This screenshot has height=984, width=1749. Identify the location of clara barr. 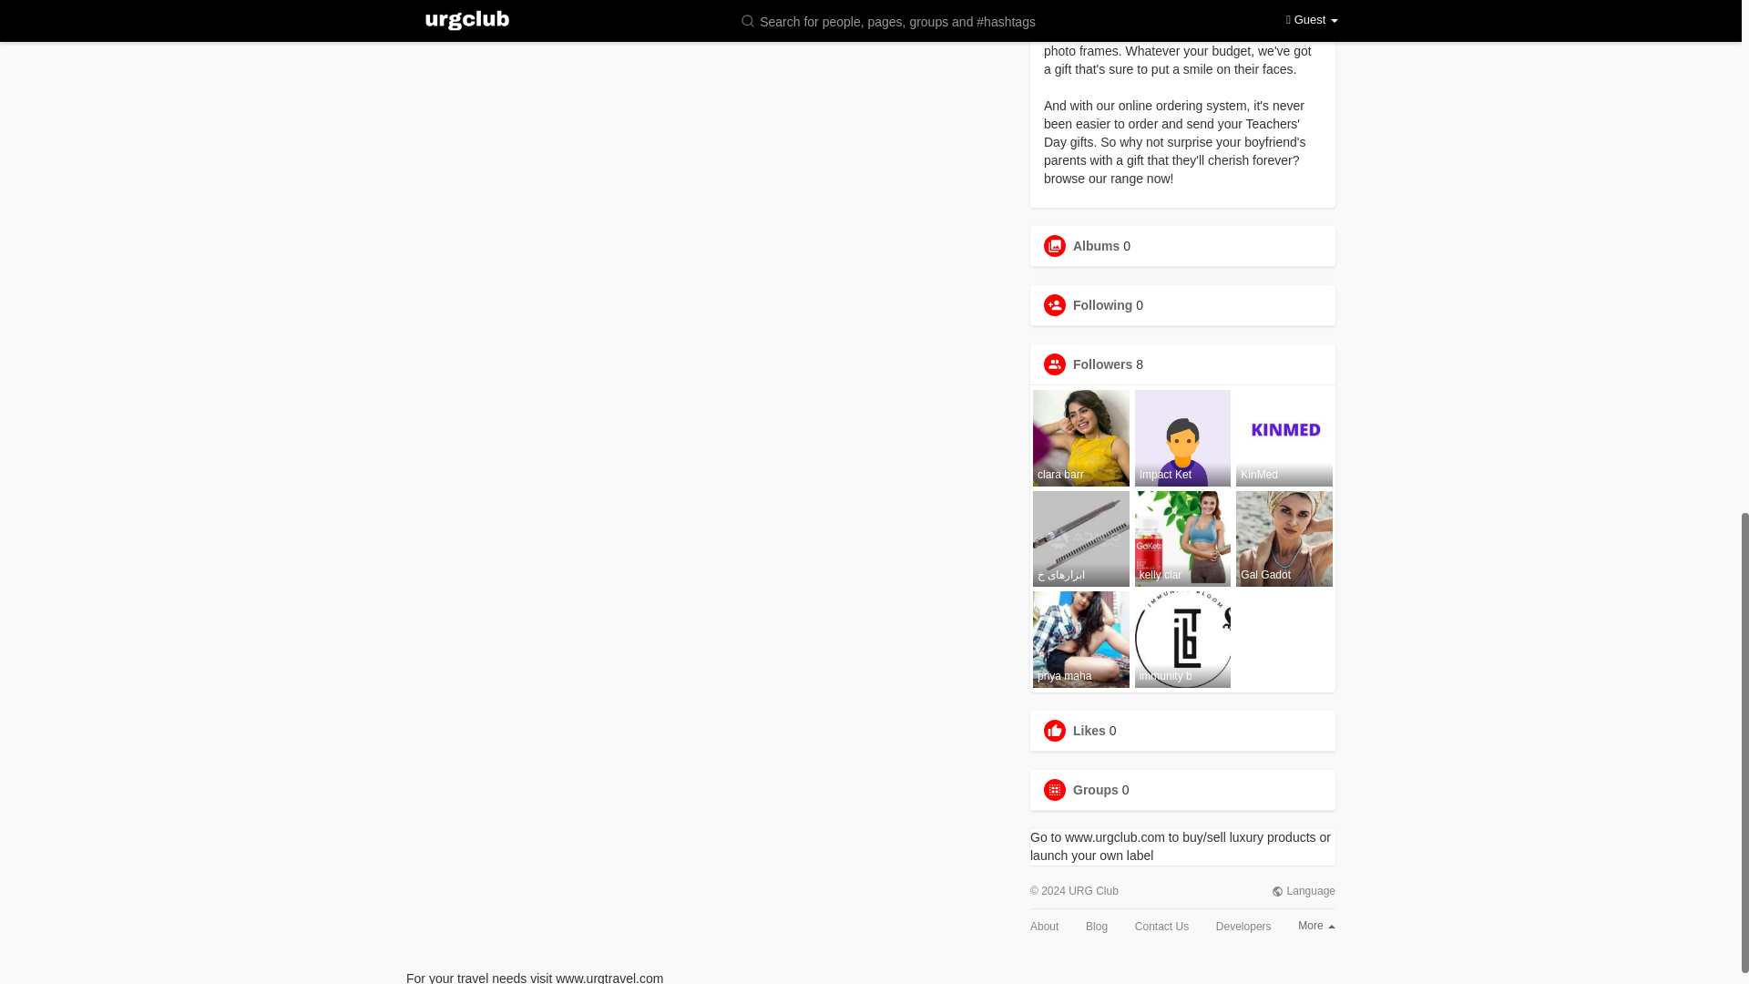
(1081, 437).